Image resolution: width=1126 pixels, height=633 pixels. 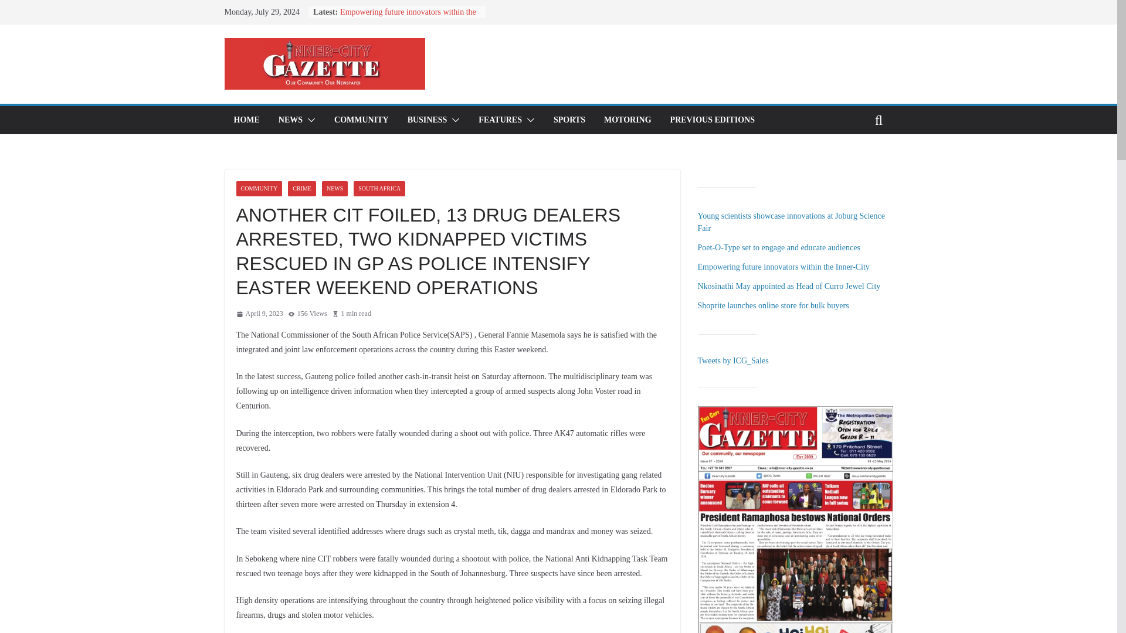 What do you see at coordinates (259, 314) in the screenshot?
I see `April 9, 2023` at bounding box center [259, 314].